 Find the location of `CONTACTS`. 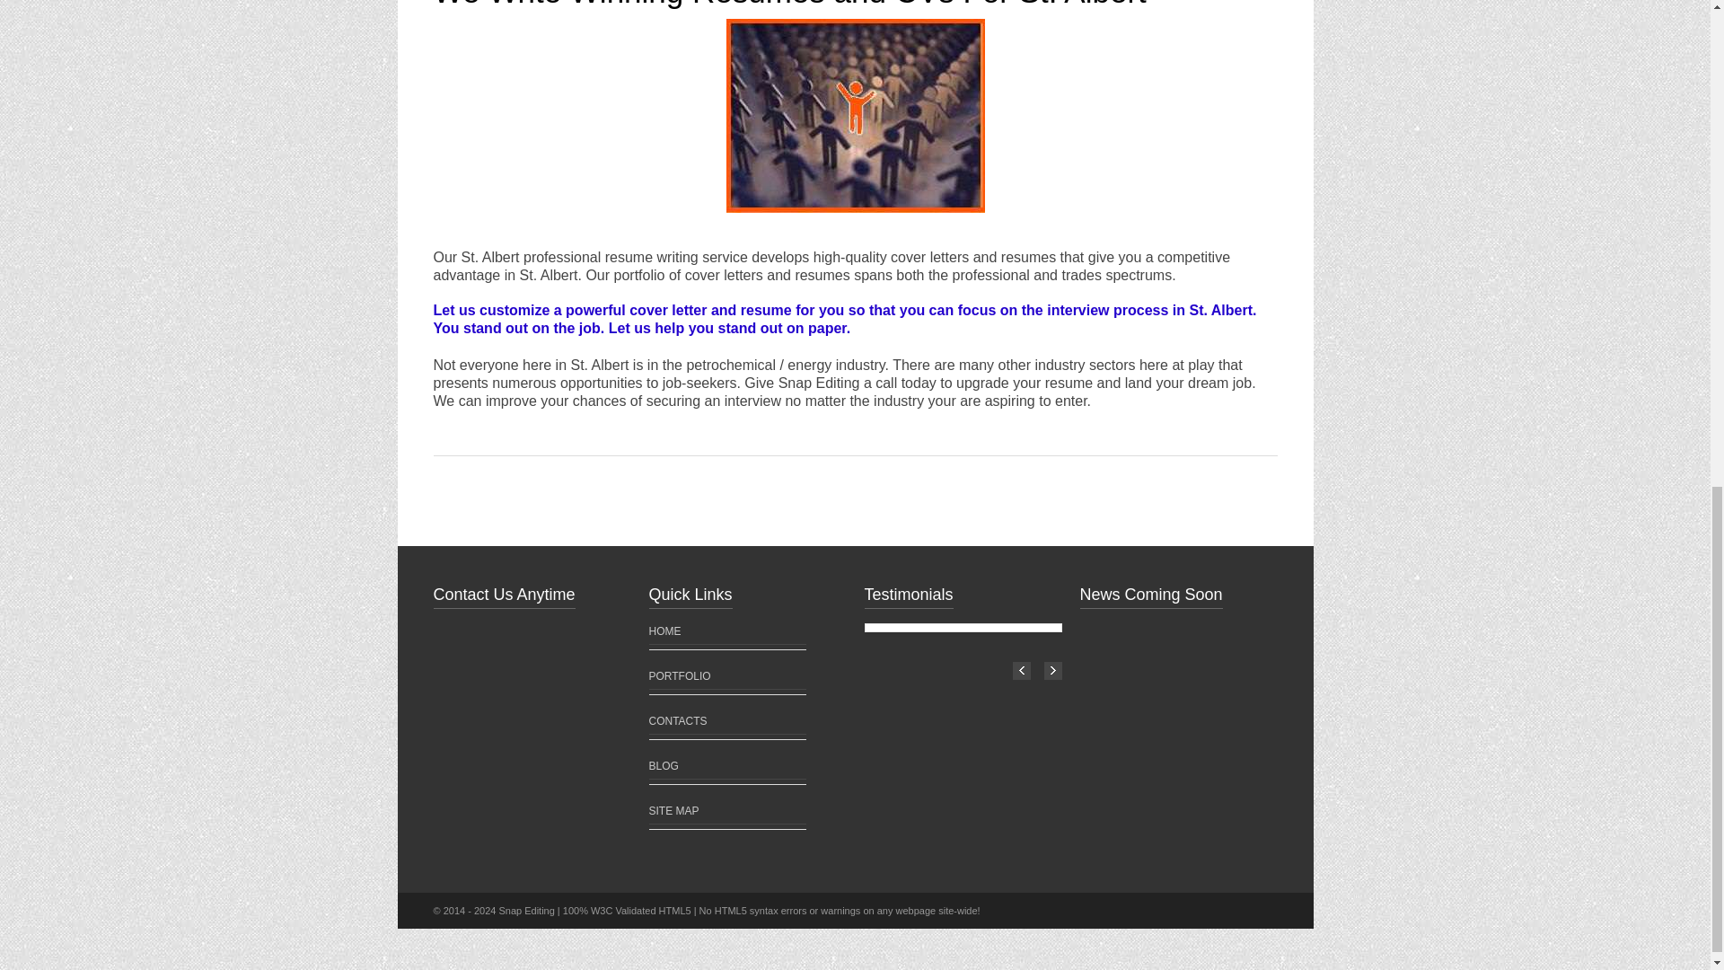

CONTACTS is located at coordinates (677, 720).